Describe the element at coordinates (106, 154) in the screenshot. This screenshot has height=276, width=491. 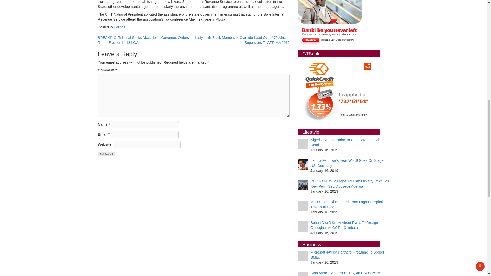
I see `Post Comment` at that location.